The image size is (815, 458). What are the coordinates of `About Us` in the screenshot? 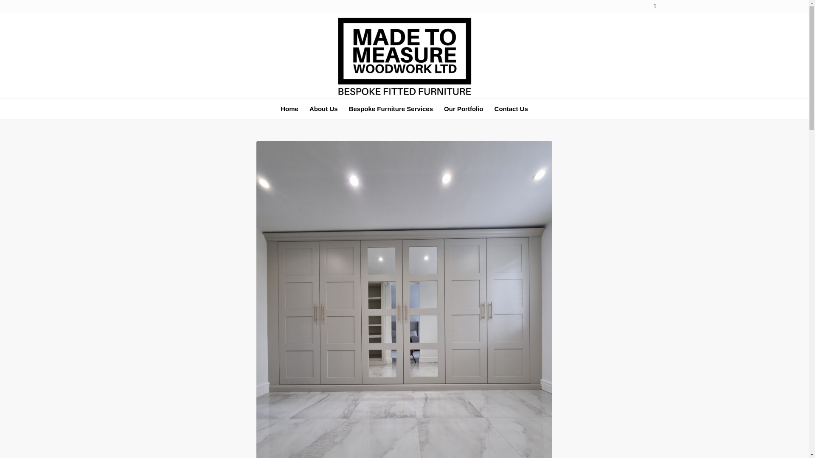 It's located at (323, 109).